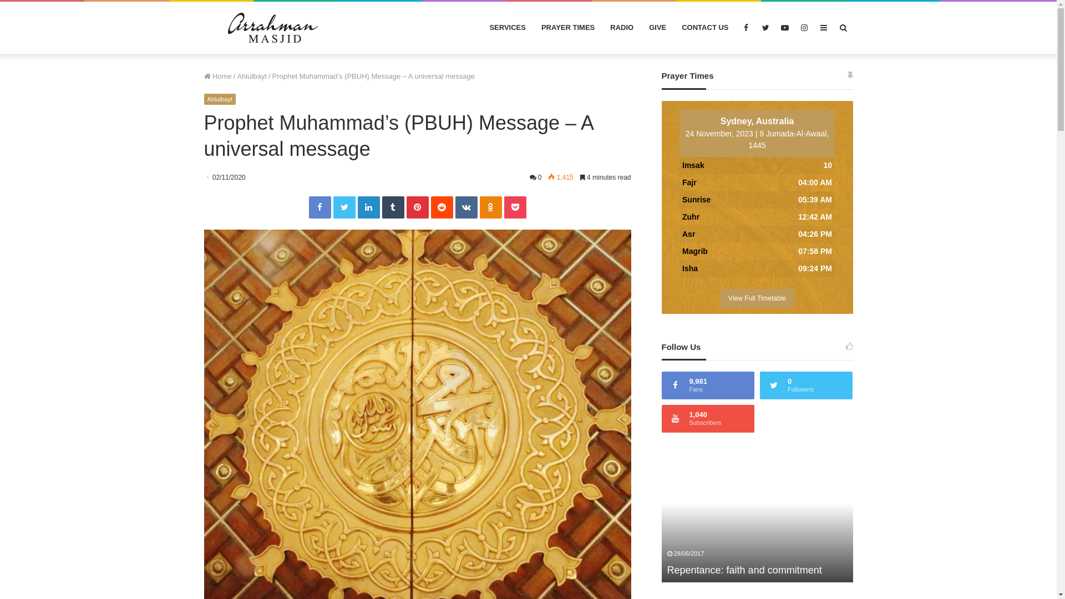 The height and width of the screenshot is (599, 1065). Describe the element at coordinates (804, 28) in the screenshot. I see `Instagram` at that location.